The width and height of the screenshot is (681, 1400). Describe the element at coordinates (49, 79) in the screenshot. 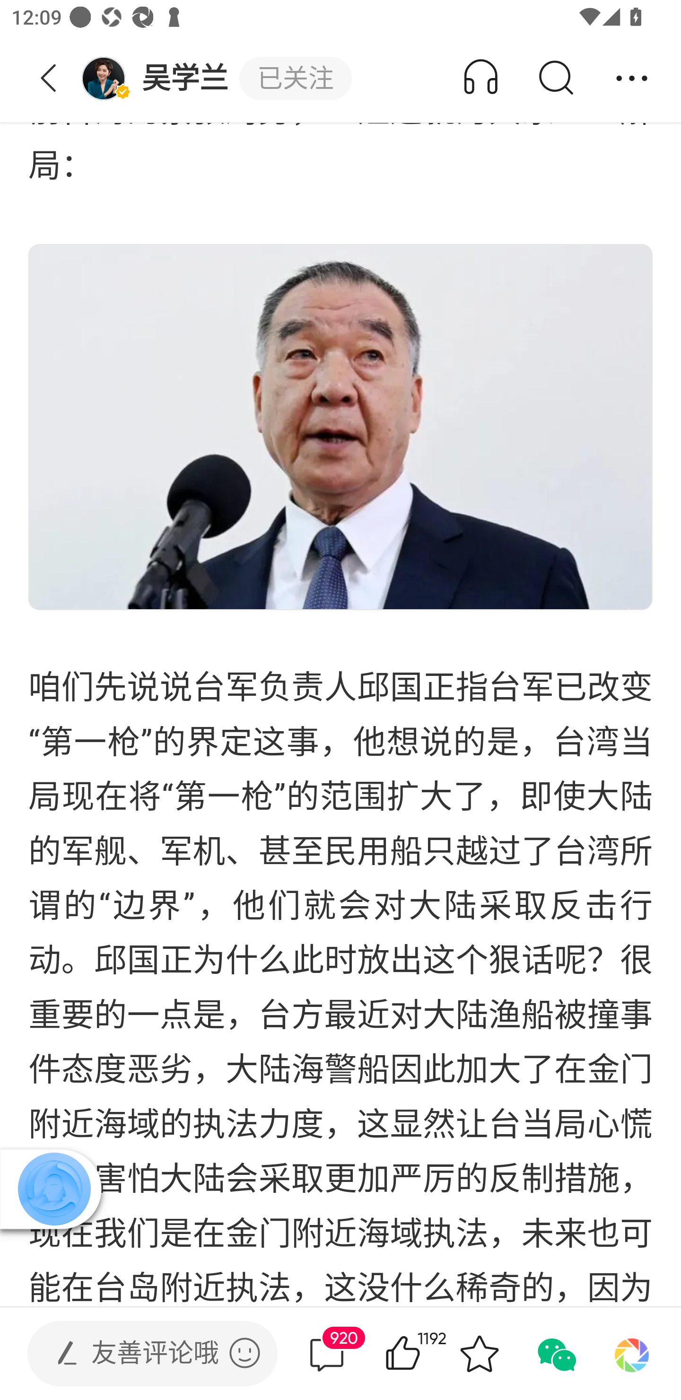

I see ` 返回` at that location.